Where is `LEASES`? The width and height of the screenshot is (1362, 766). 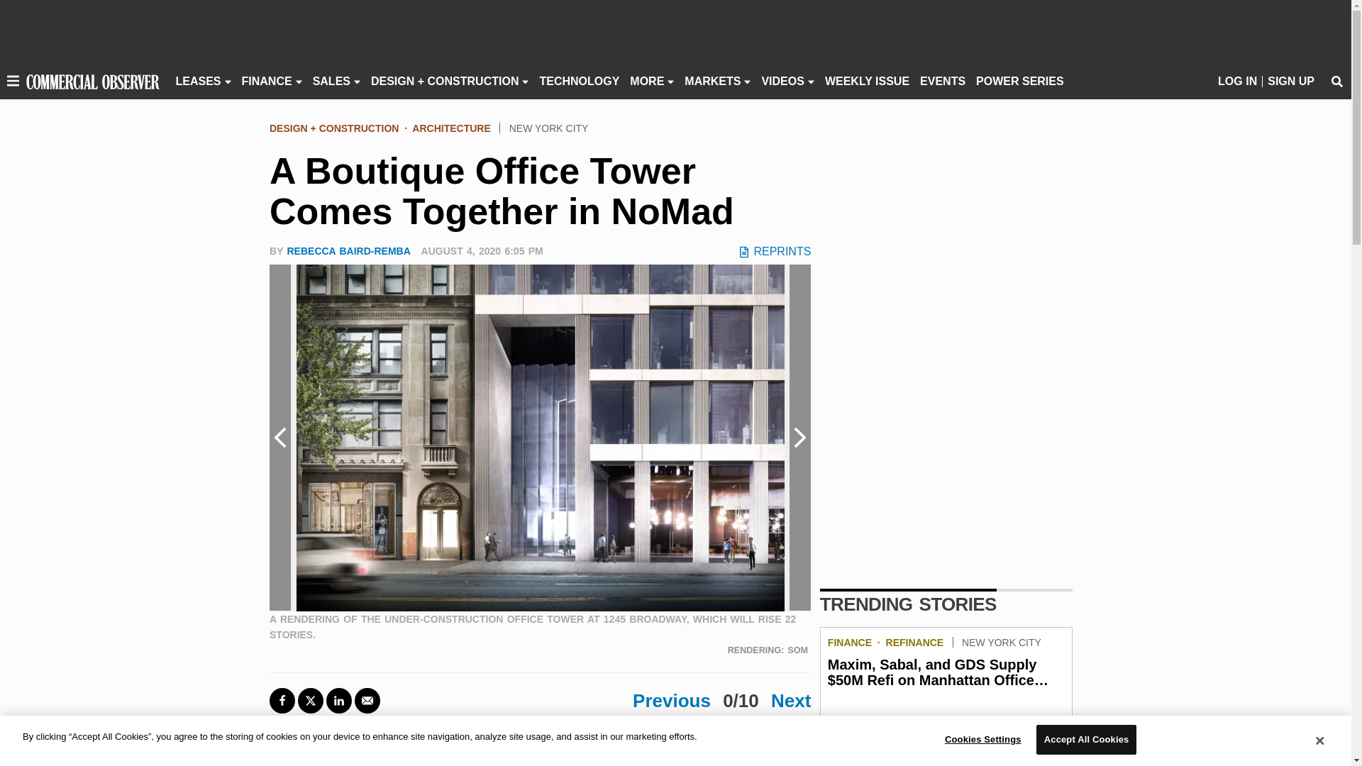 LEASES is located at coordinates (198, 81).